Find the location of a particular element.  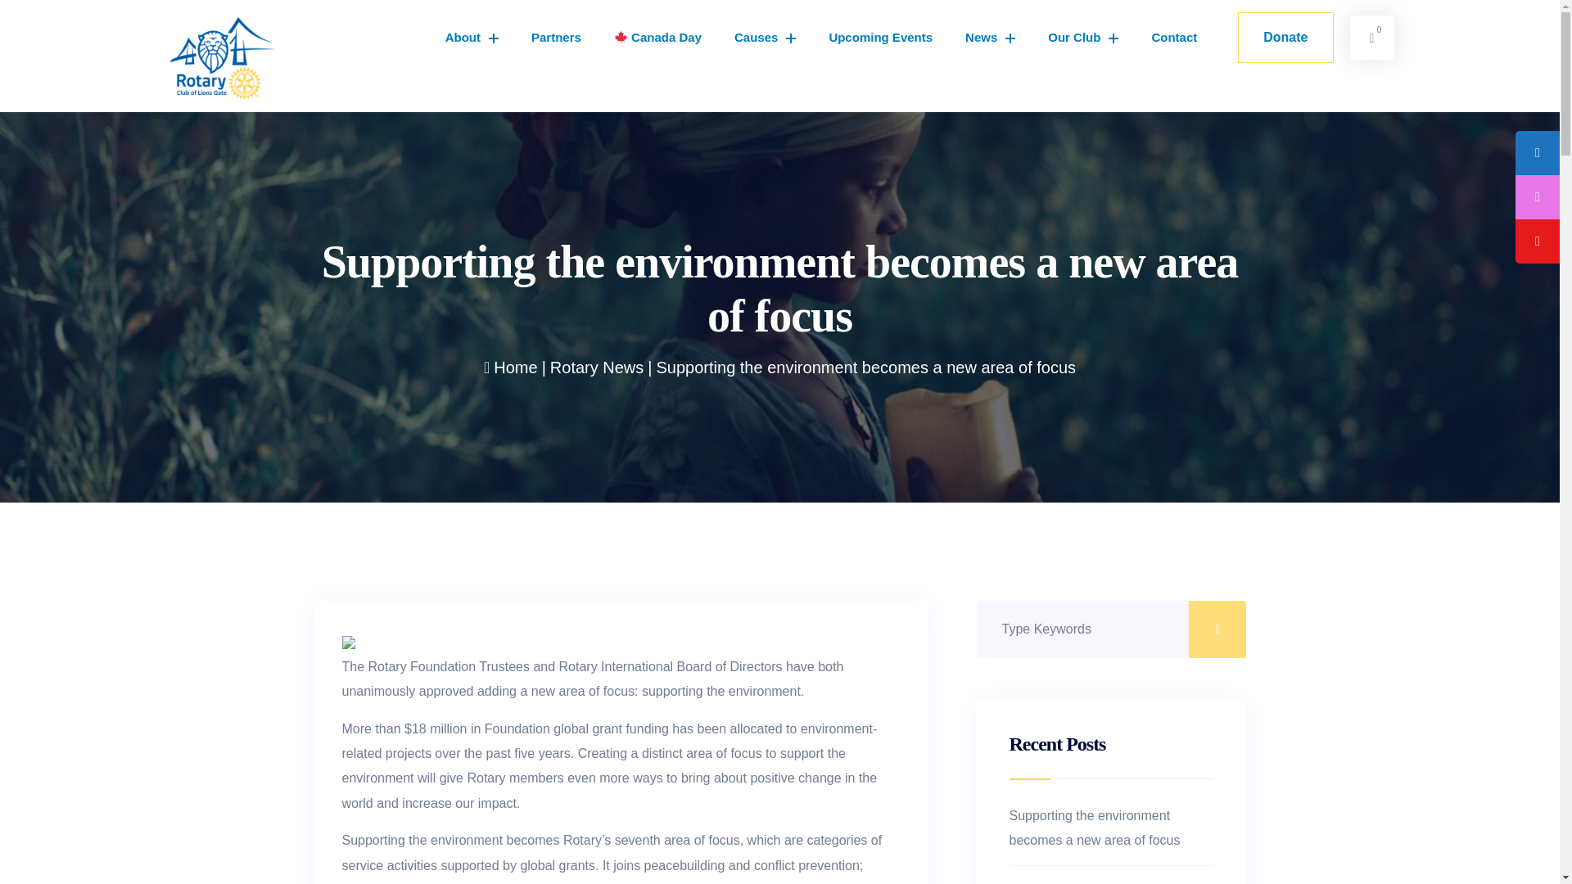

News is located at coordinates (990, 38).